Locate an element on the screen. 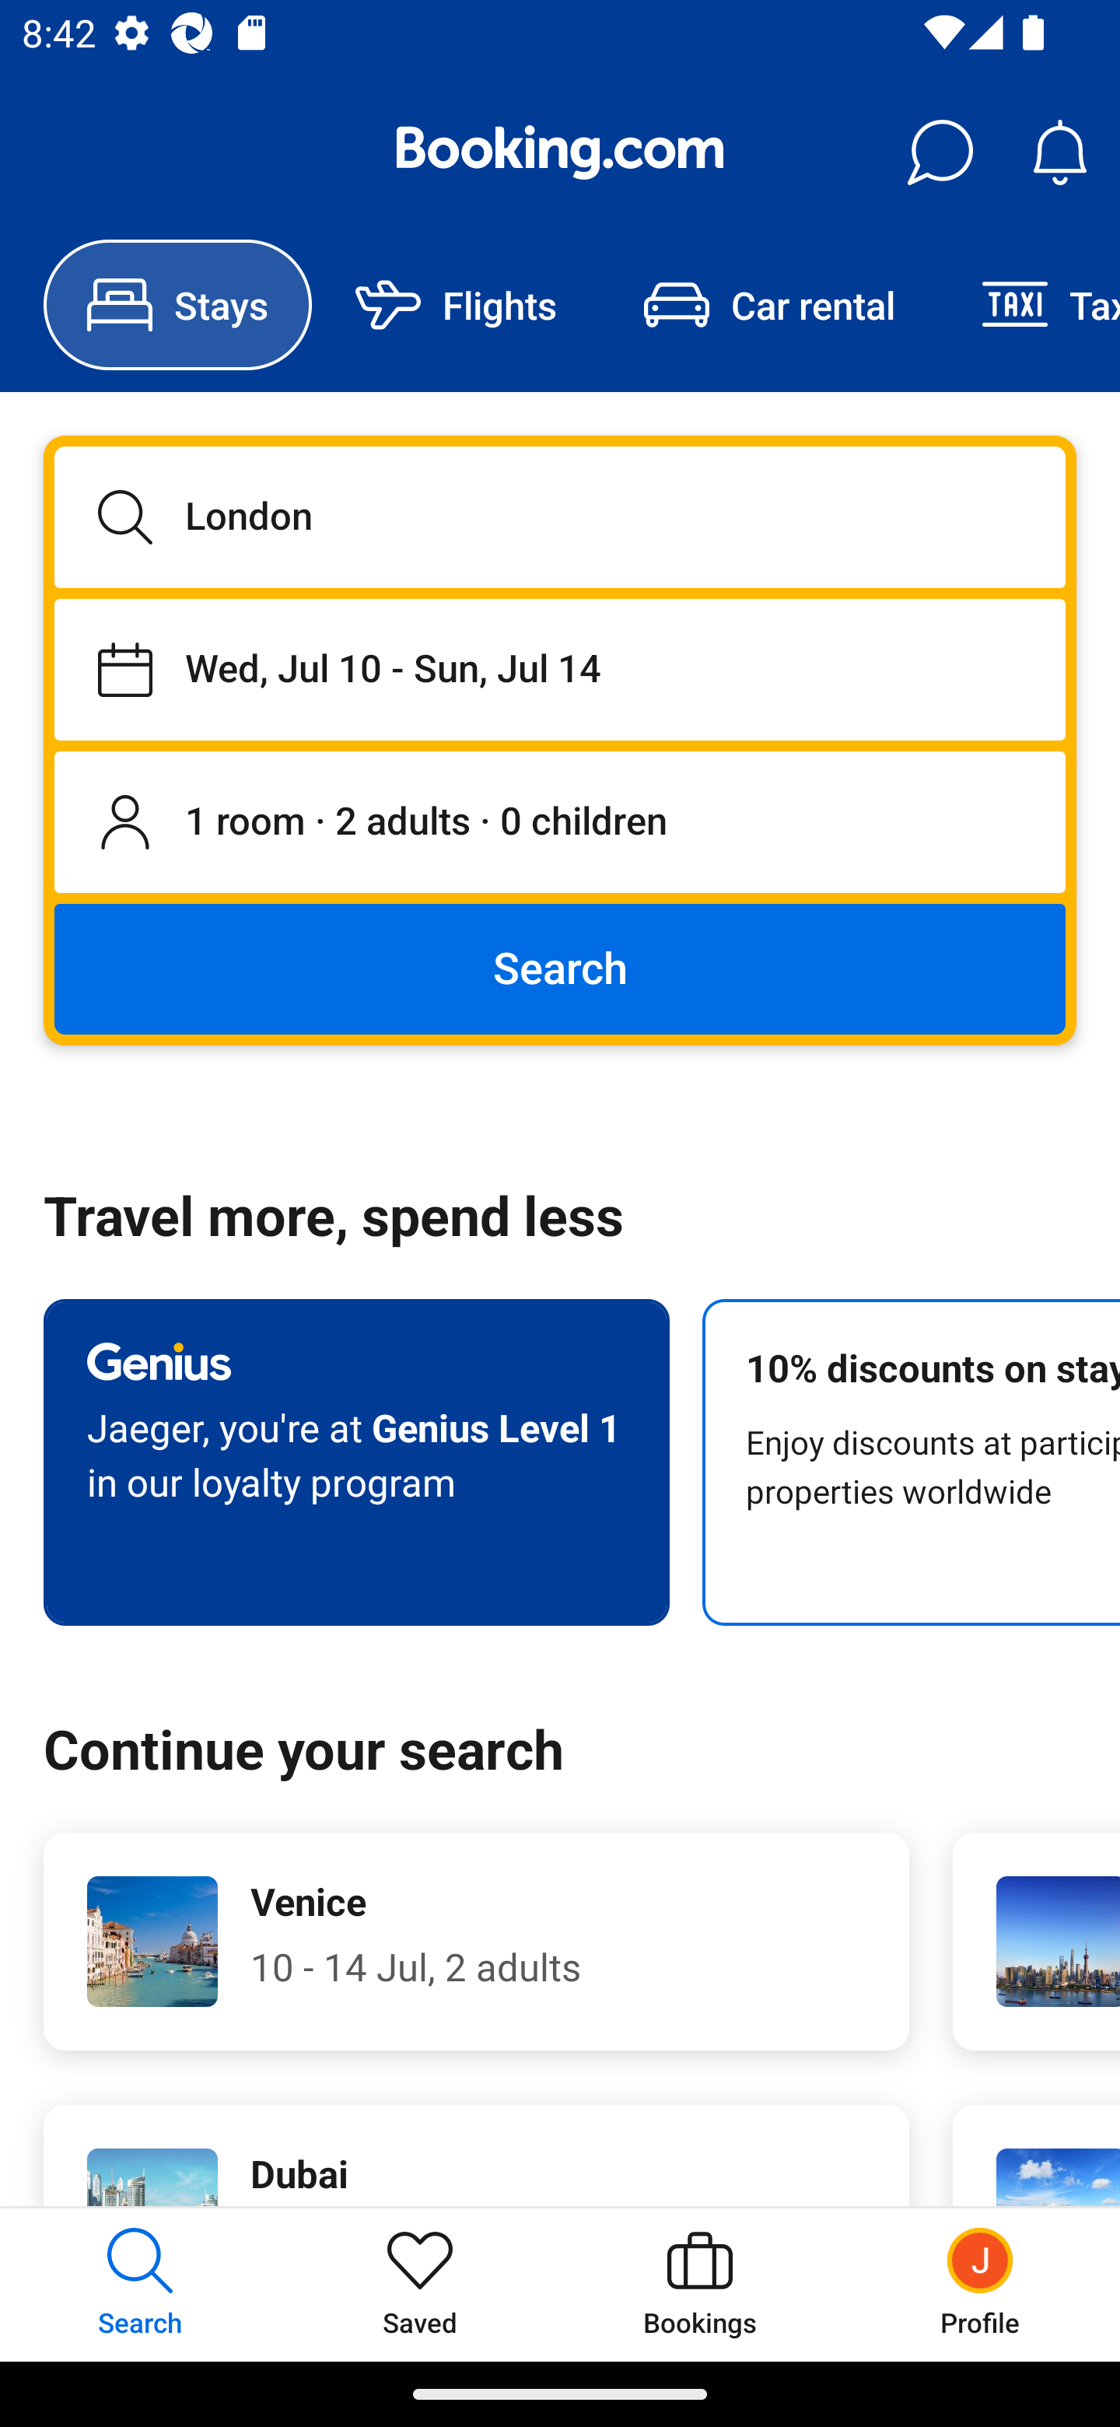 The height and width of the screenshot is (2427, 1120). Staying from Wed, Jul 10 until Sun, Jul 14 is located at coordinates (560, 669).